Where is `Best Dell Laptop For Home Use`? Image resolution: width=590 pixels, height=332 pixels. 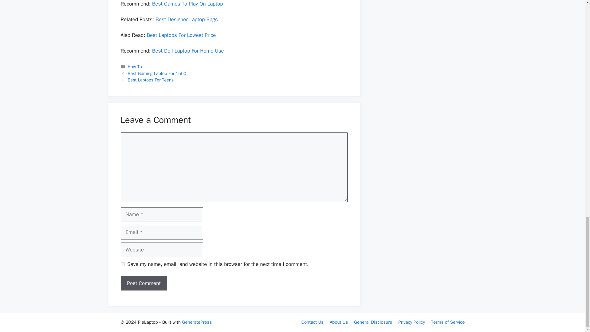 Best Dell Laptop For Home Use is located at coordinates (188, 51).